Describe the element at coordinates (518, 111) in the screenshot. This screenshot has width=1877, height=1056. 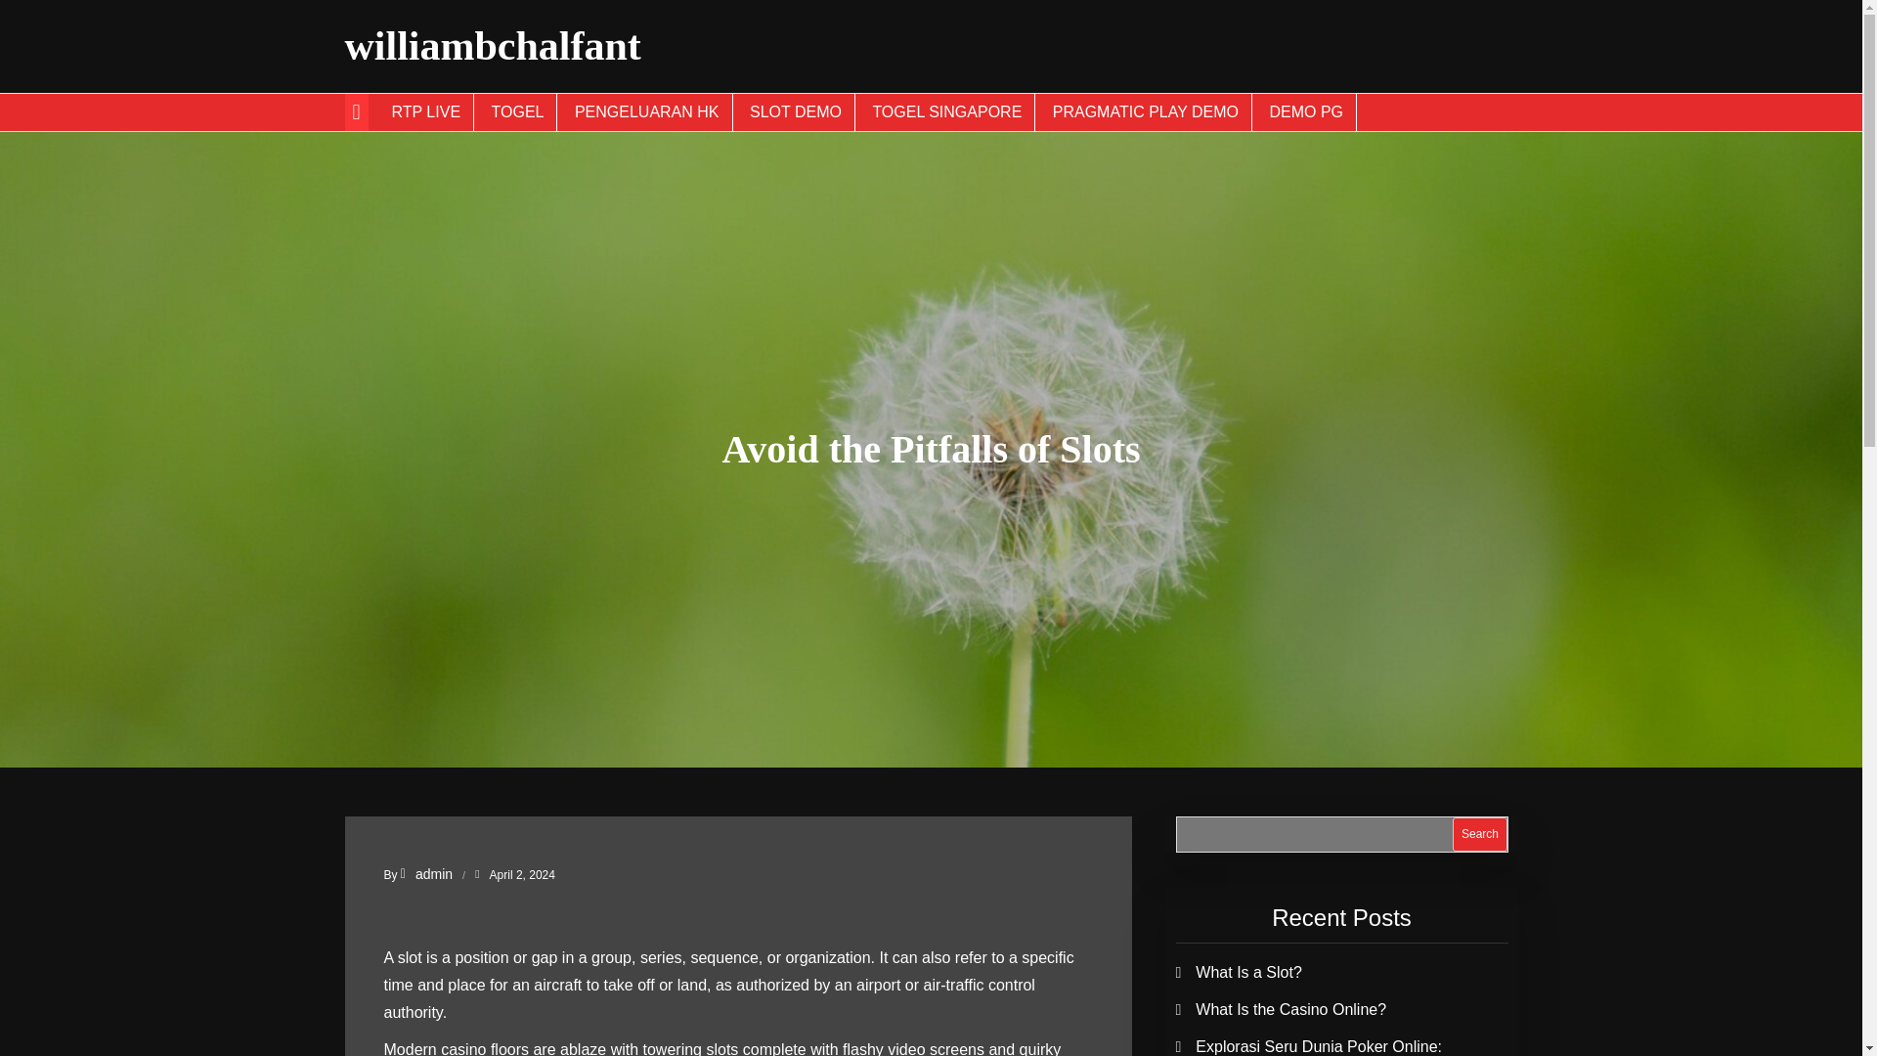
I see `TOGEL` at that location.